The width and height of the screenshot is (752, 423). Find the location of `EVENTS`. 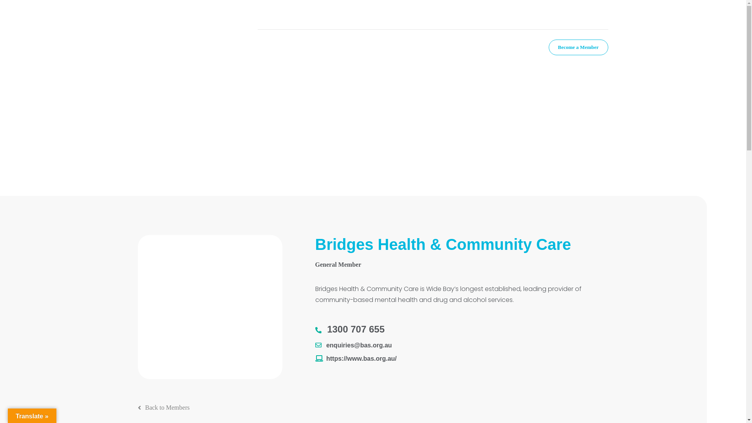

EVENTS is located at coordinates (336, 15).